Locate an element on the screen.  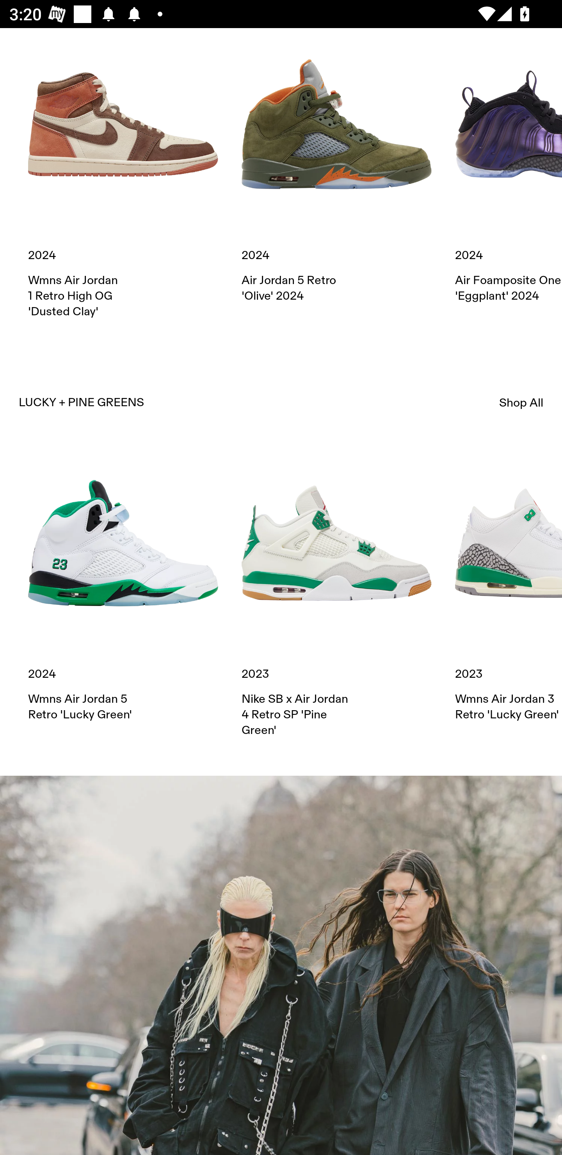
2024 Wmns Air Jordan 5 Retro 'Lucky Green' is located at coordinates (123, 585).